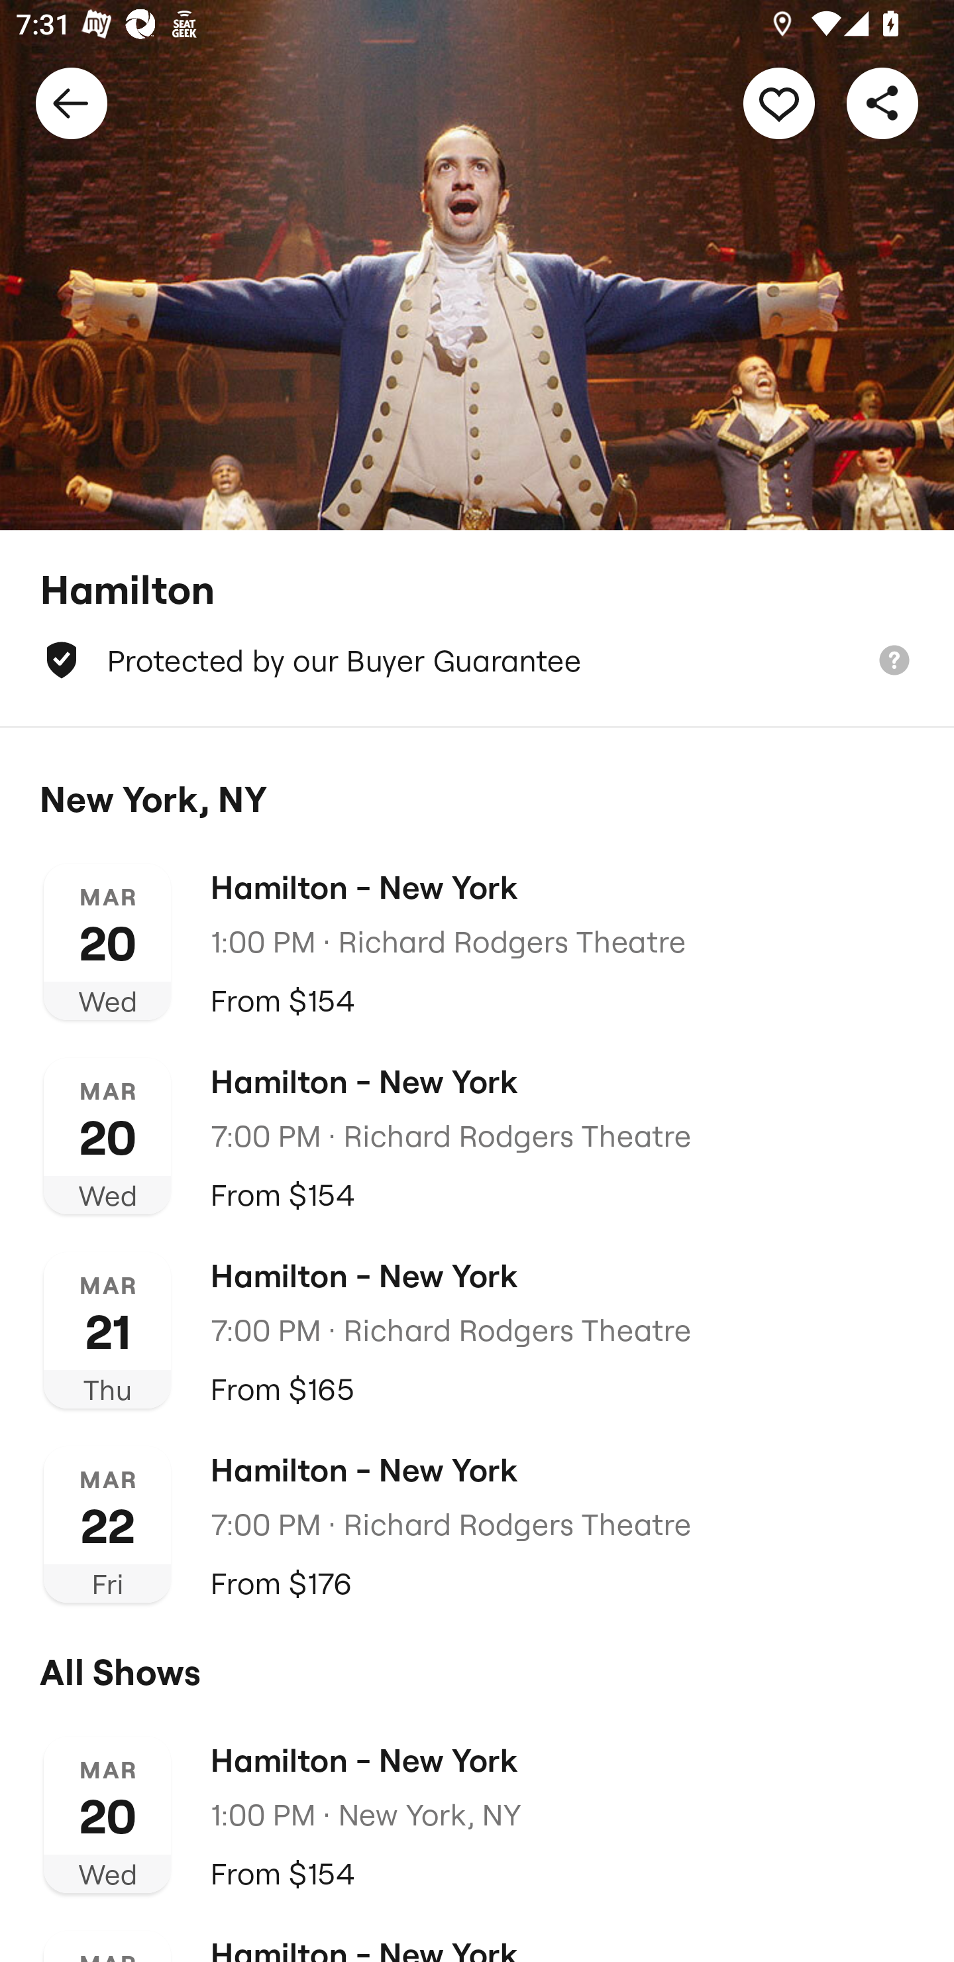 This screenshot has width=954, height=1962. Describe the element at coordinates (779, 102) in the screenshot. I see `Track this performer` at that location.